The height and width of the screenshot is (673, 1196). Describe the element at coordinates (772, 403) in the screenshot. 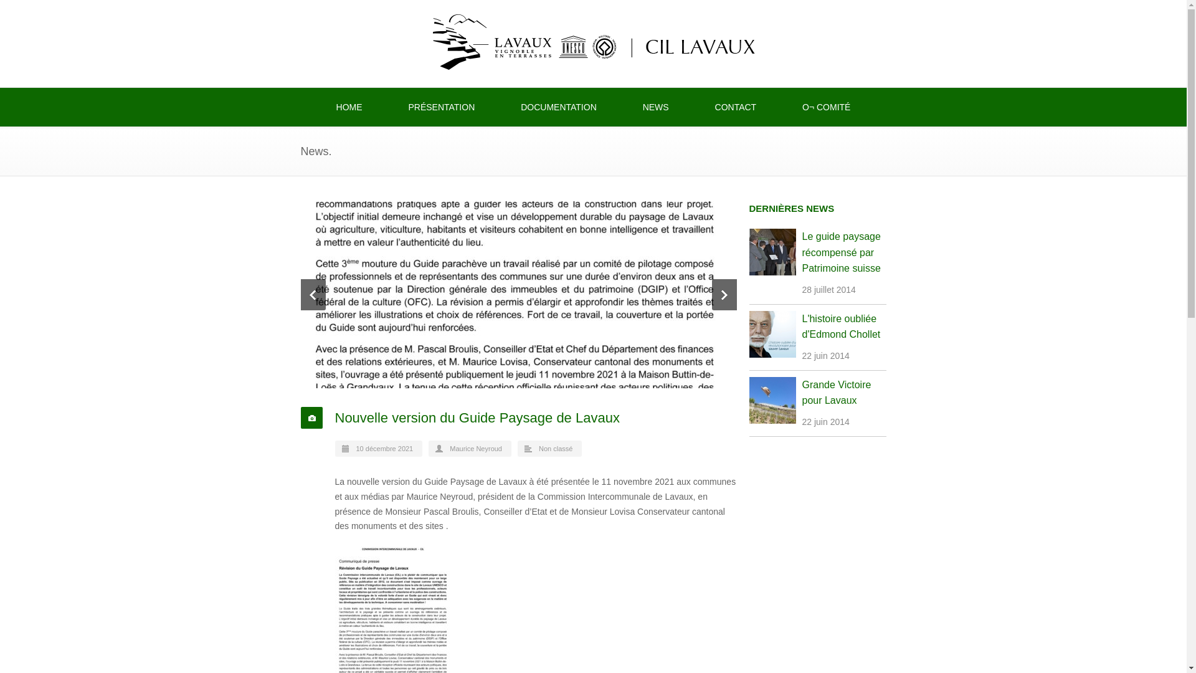

I see `Grande Victoire pour Lavaux` at that location.